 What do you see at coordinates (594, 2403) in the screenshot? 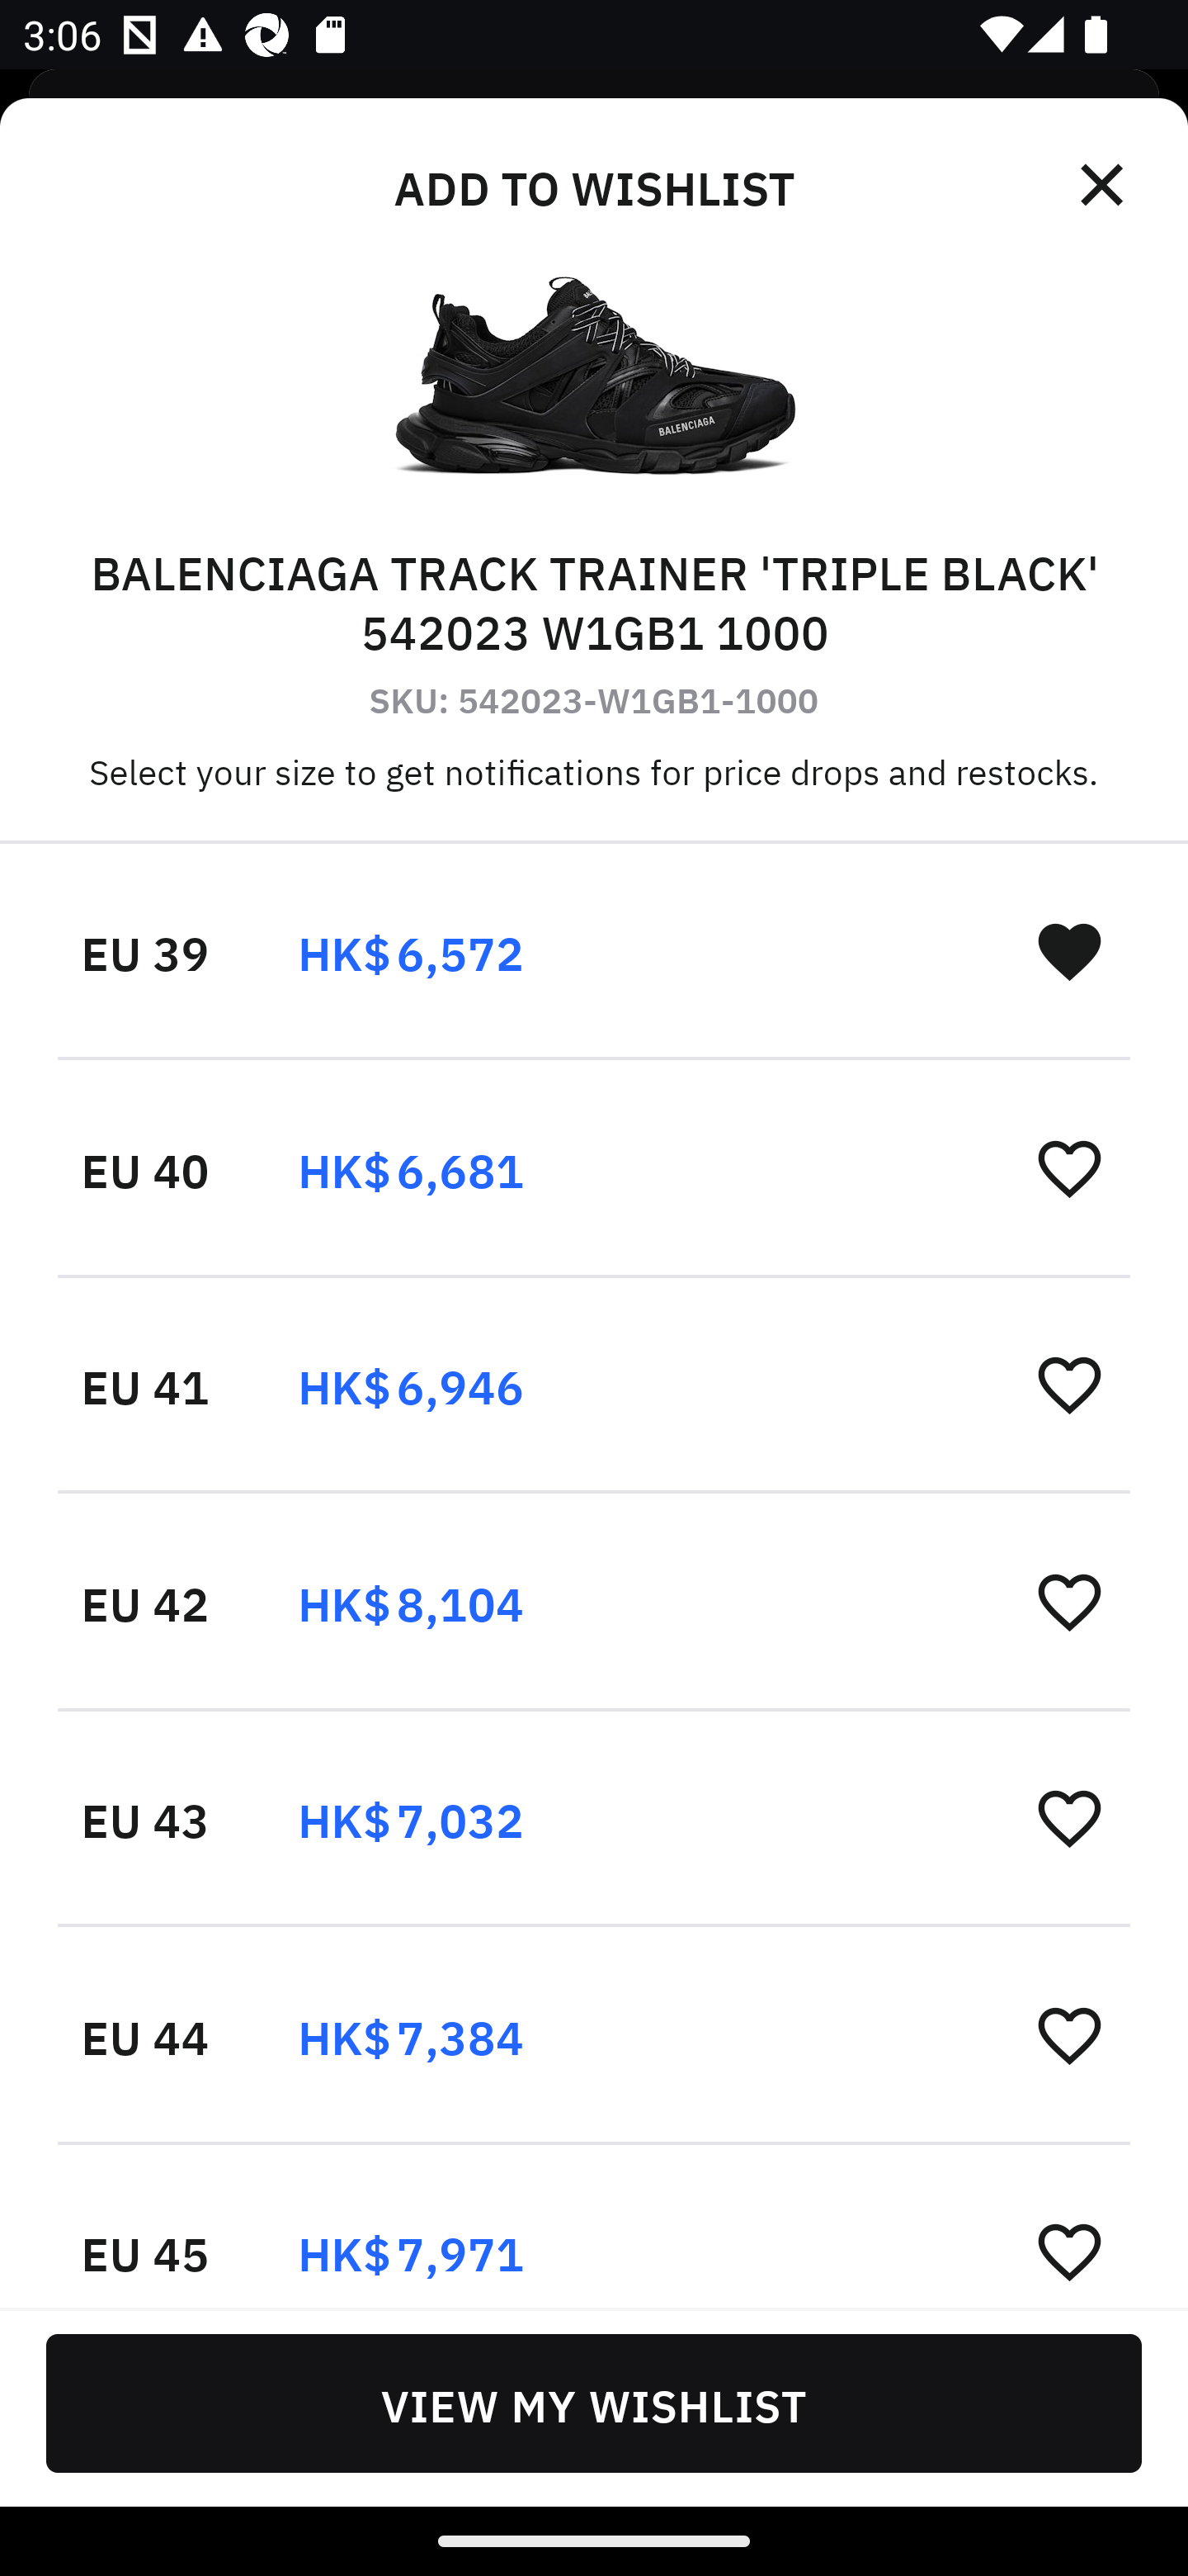
I see `VIEW MY WISHLIST` at bounding box center [594, 2403].